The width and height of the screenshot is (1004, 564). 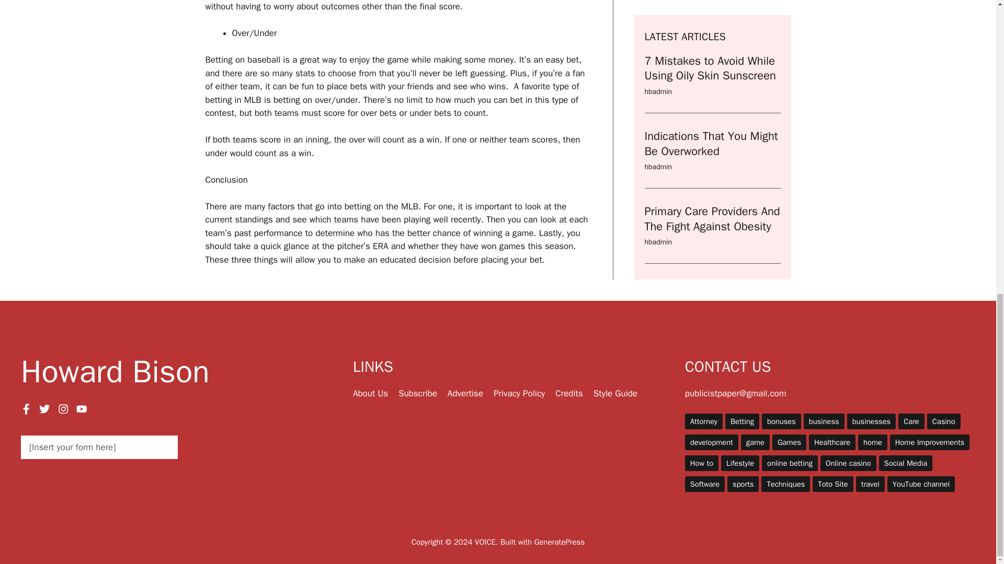 I want to click on Style Guide, so click(x=615, y=393).